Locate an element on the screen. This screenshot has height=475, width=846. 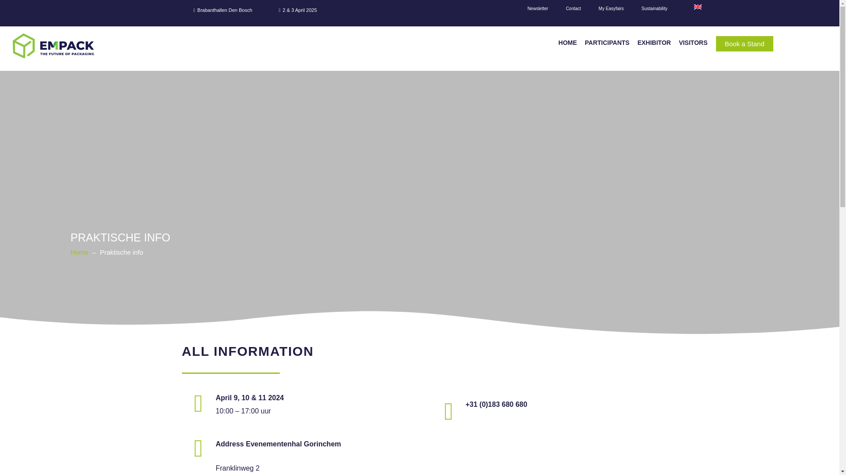
Brabanthallen Den Bosch is located at coordinates (223, 10).